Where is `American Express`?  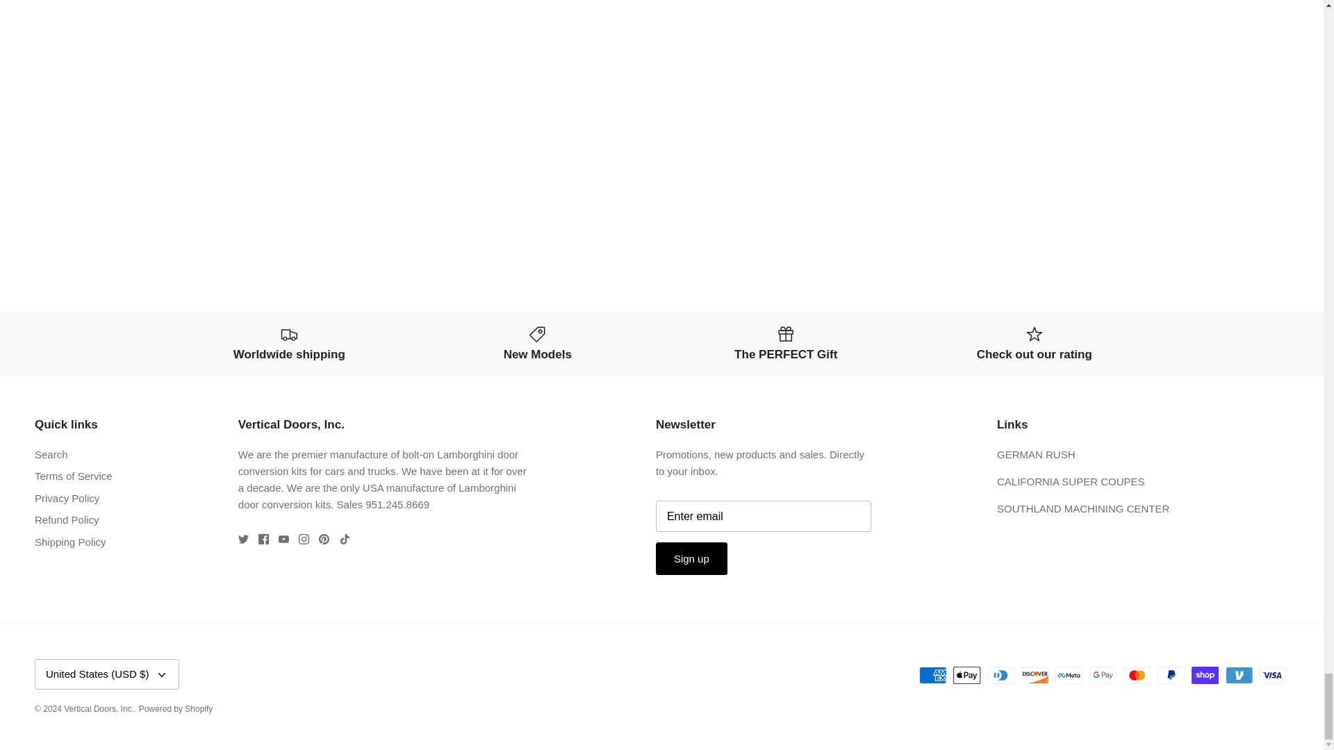
American Express is located at coordinates (932, 675).